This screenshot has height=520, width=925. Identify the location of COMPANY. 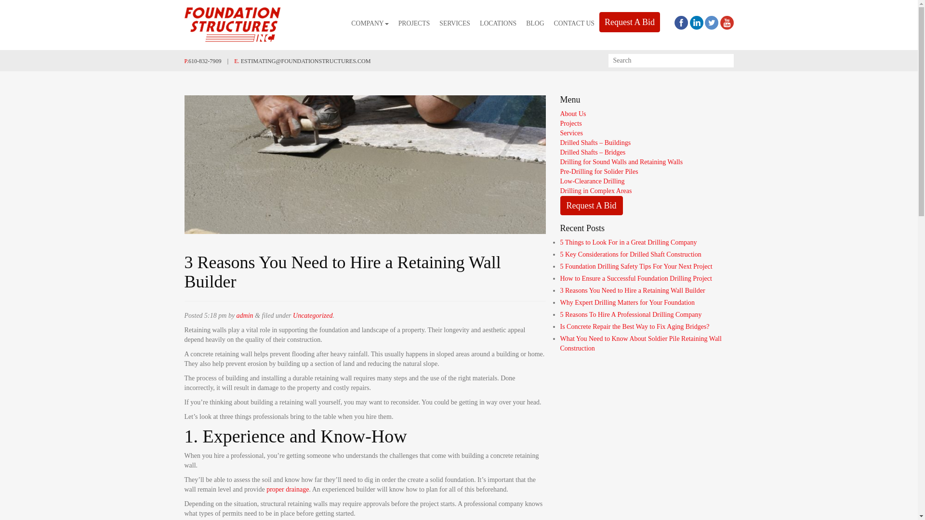
(370, 24).